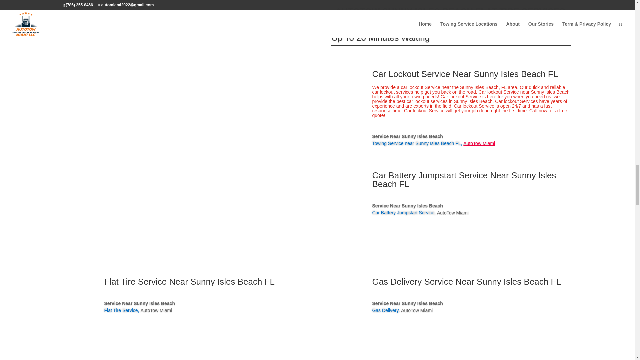 The image size is (640, 360). Describe the element at coordinates (189, 281) in the screenshot. I see `Flat Tire Service Near Hollywood FL` at that location.